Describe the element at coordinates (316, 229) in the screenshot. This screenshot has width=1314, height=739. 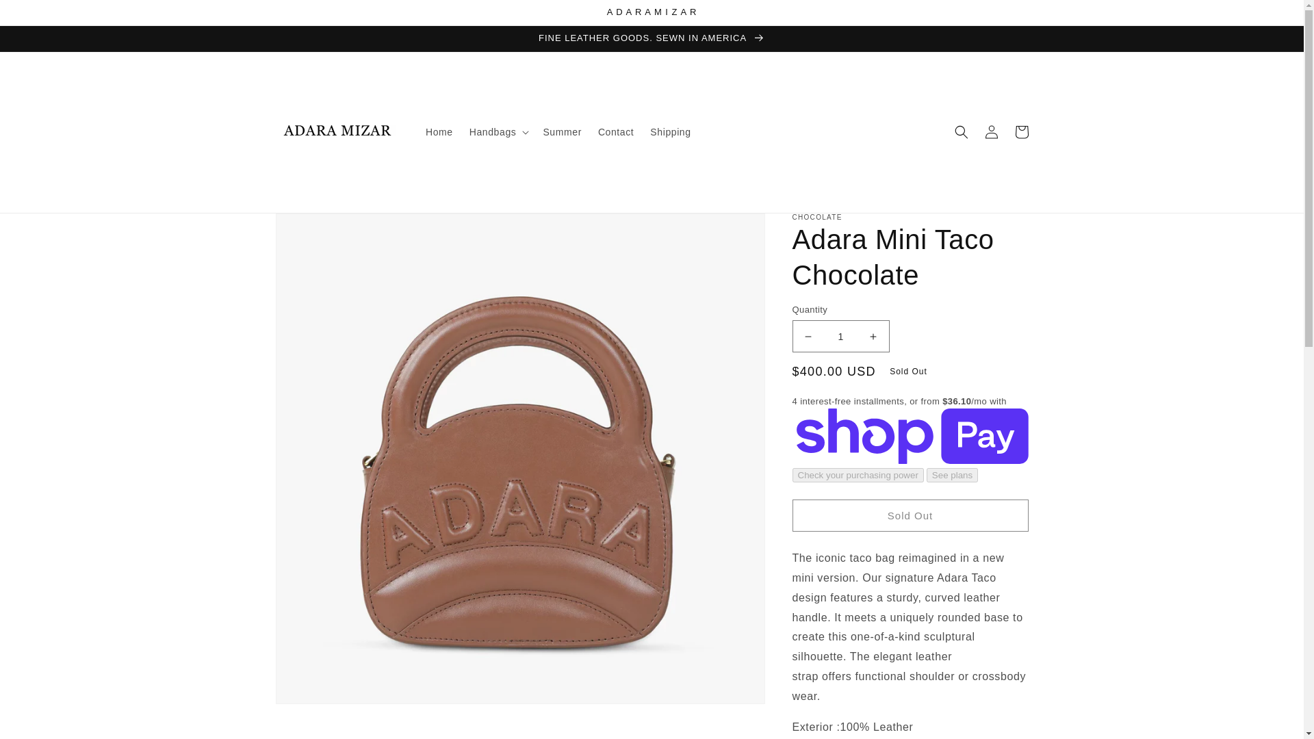
I see `Skip to product information` at that location.